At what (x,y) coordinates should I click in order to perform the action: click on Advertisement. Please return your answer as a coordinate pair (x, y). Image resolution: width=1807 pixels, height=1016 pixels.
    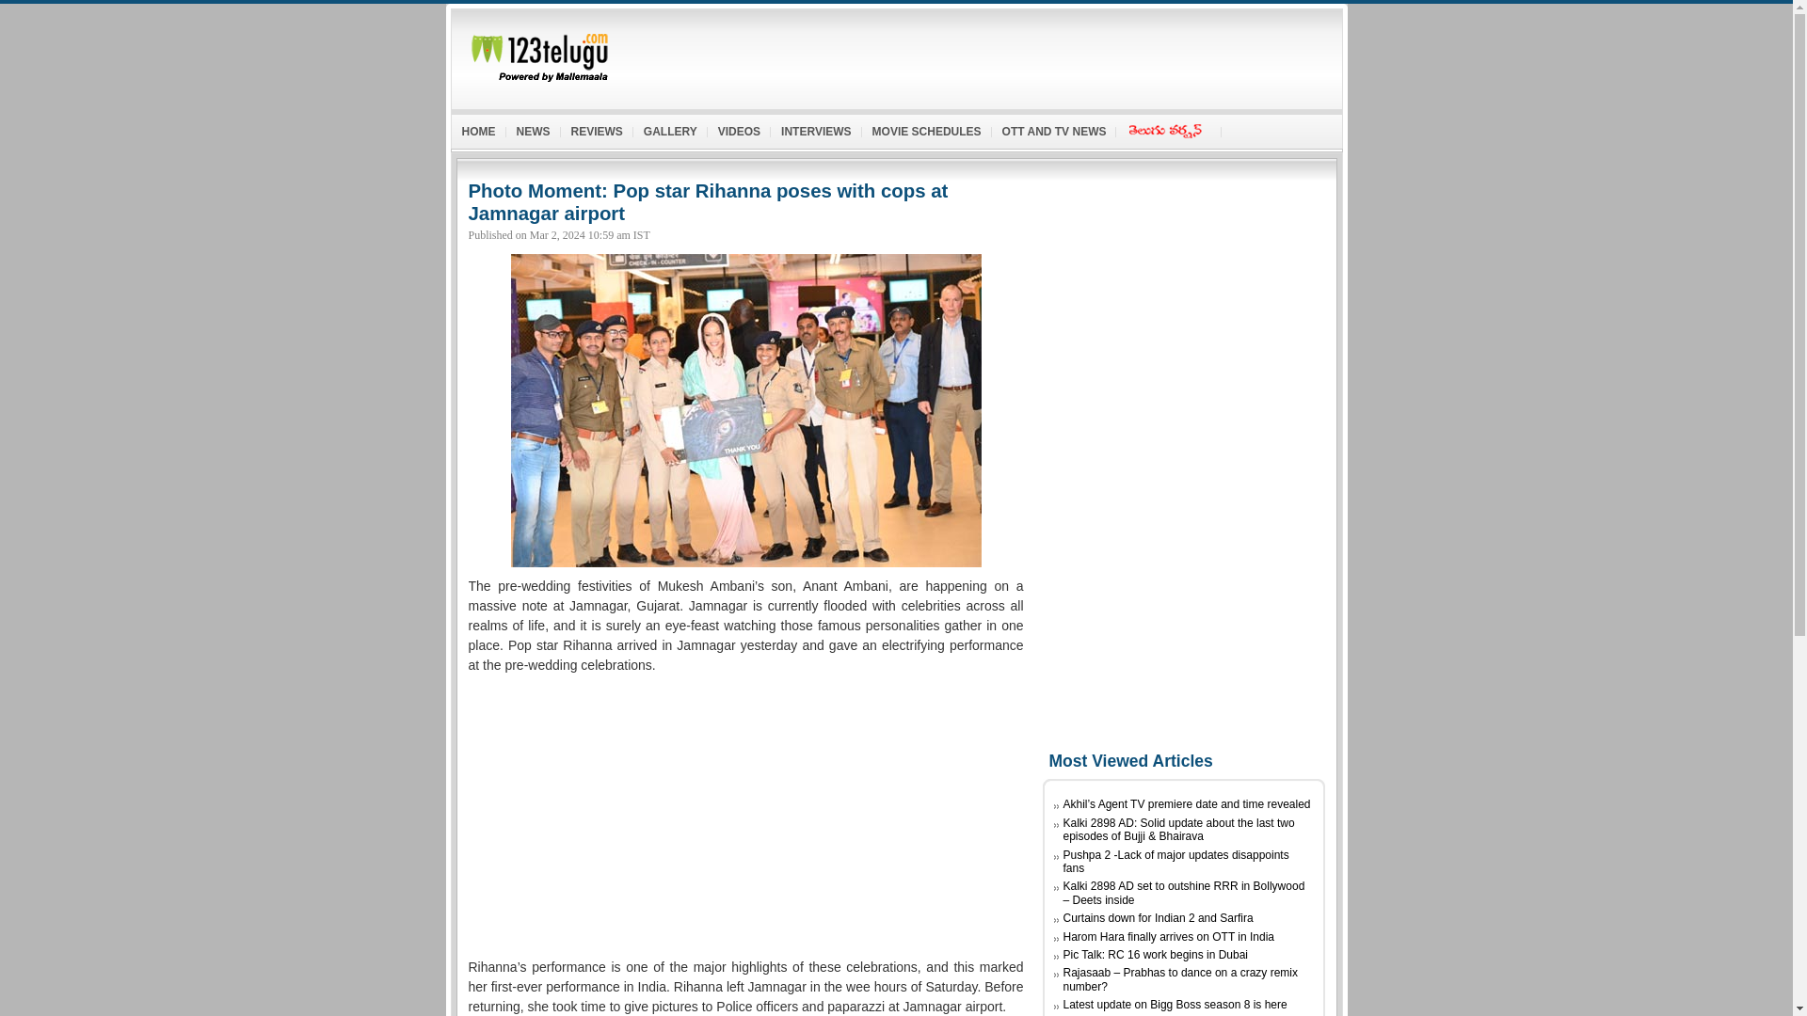
    Looking at the image, I should click on (745, 816).